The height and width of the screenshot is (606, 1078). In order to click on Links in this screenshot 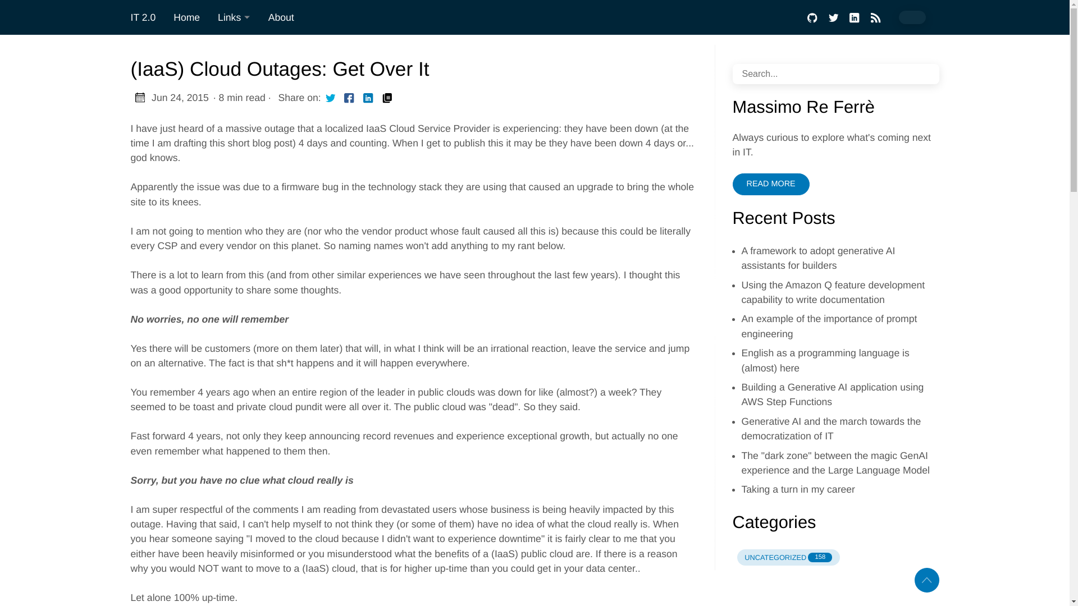, I will do `click(234, 17)`.